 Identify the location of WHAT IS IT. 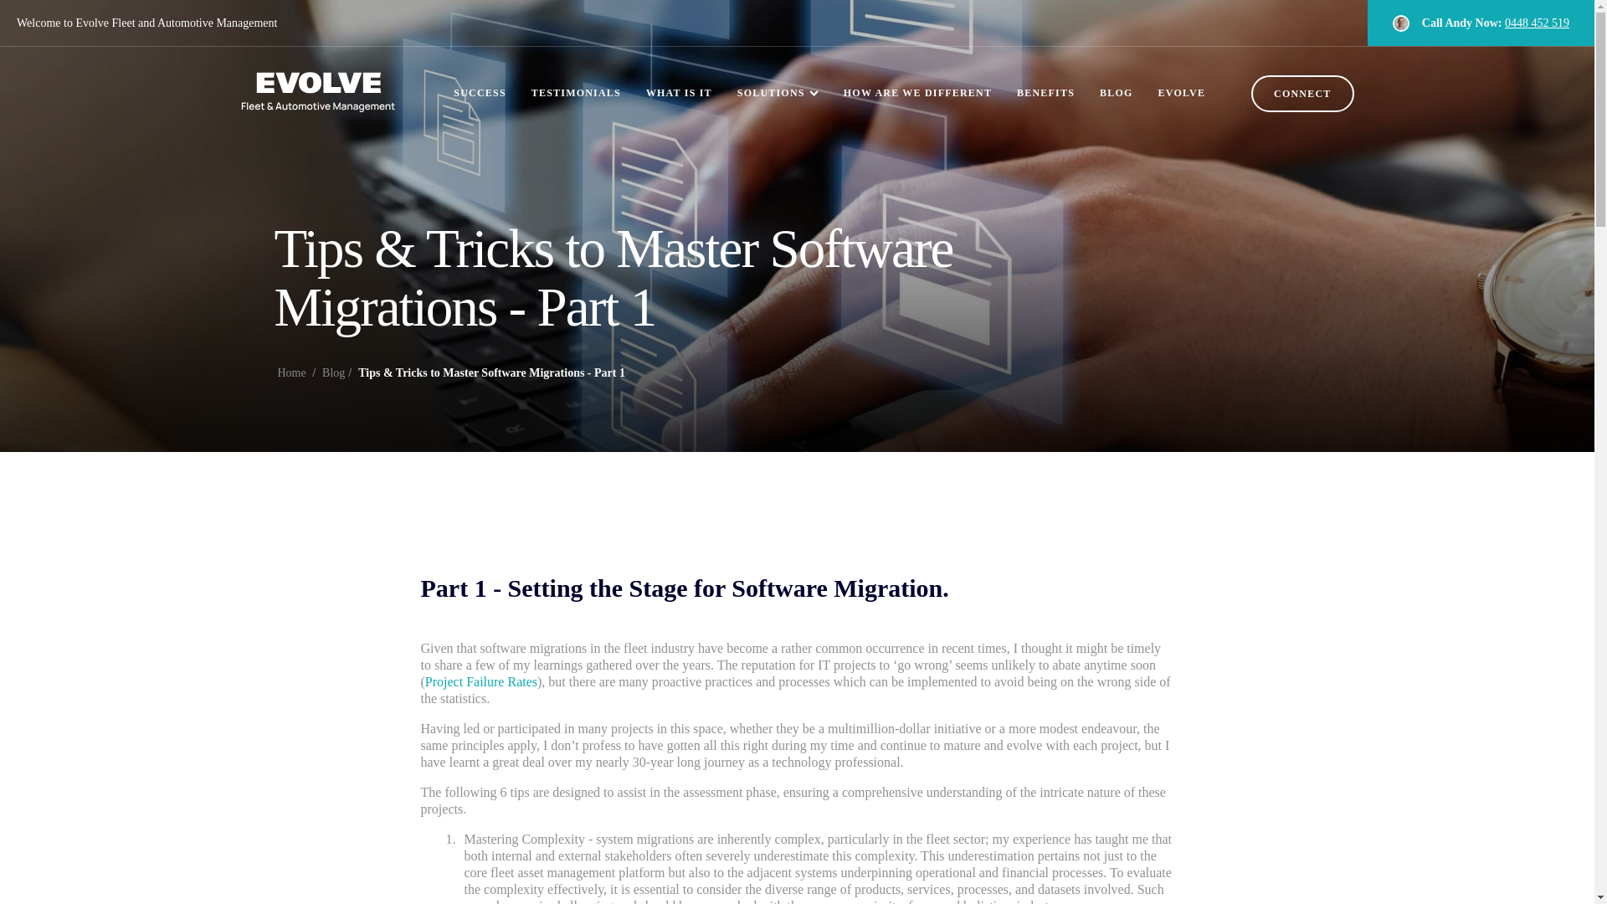
(678, 80).